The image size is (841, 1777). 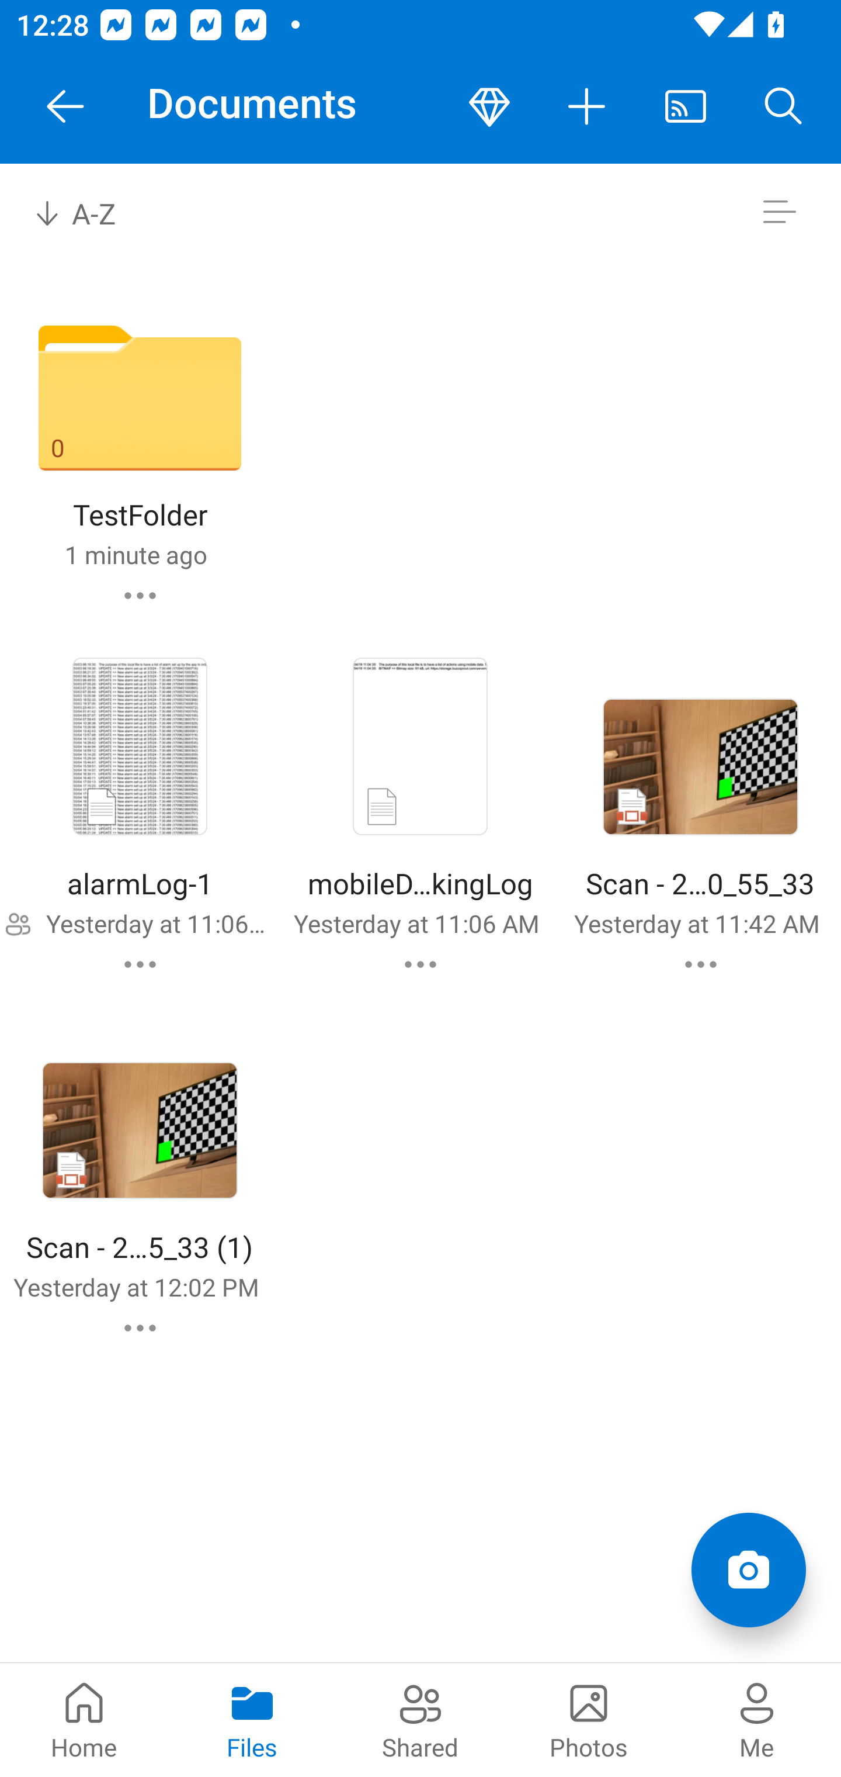 I want to click on Switch to list view, so click(x=779, y=212).